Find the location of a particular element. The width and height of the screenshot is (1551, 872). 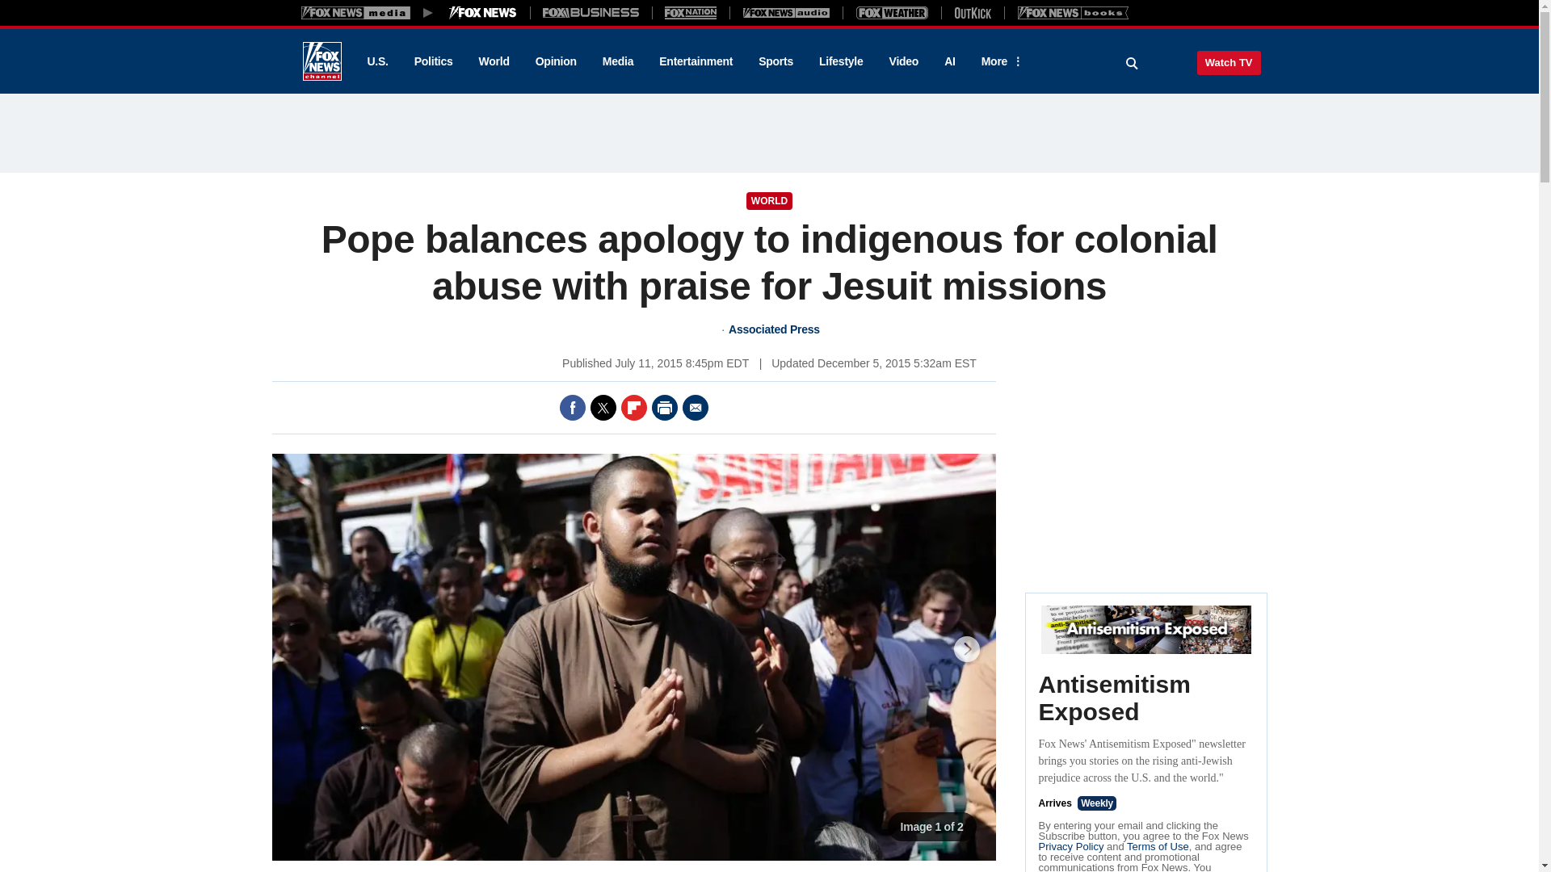

Fox News Audio is located at coordinates (786, 12).